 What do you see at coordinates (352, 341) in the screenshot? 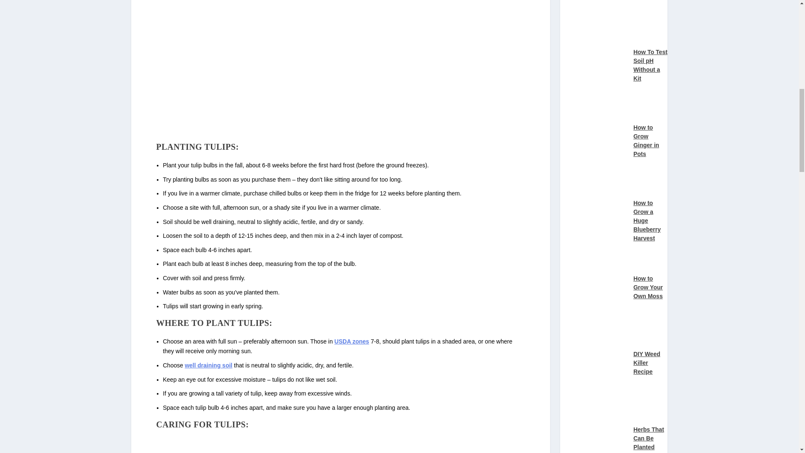
I see `USDA zones` at bounding box center [352, 341].